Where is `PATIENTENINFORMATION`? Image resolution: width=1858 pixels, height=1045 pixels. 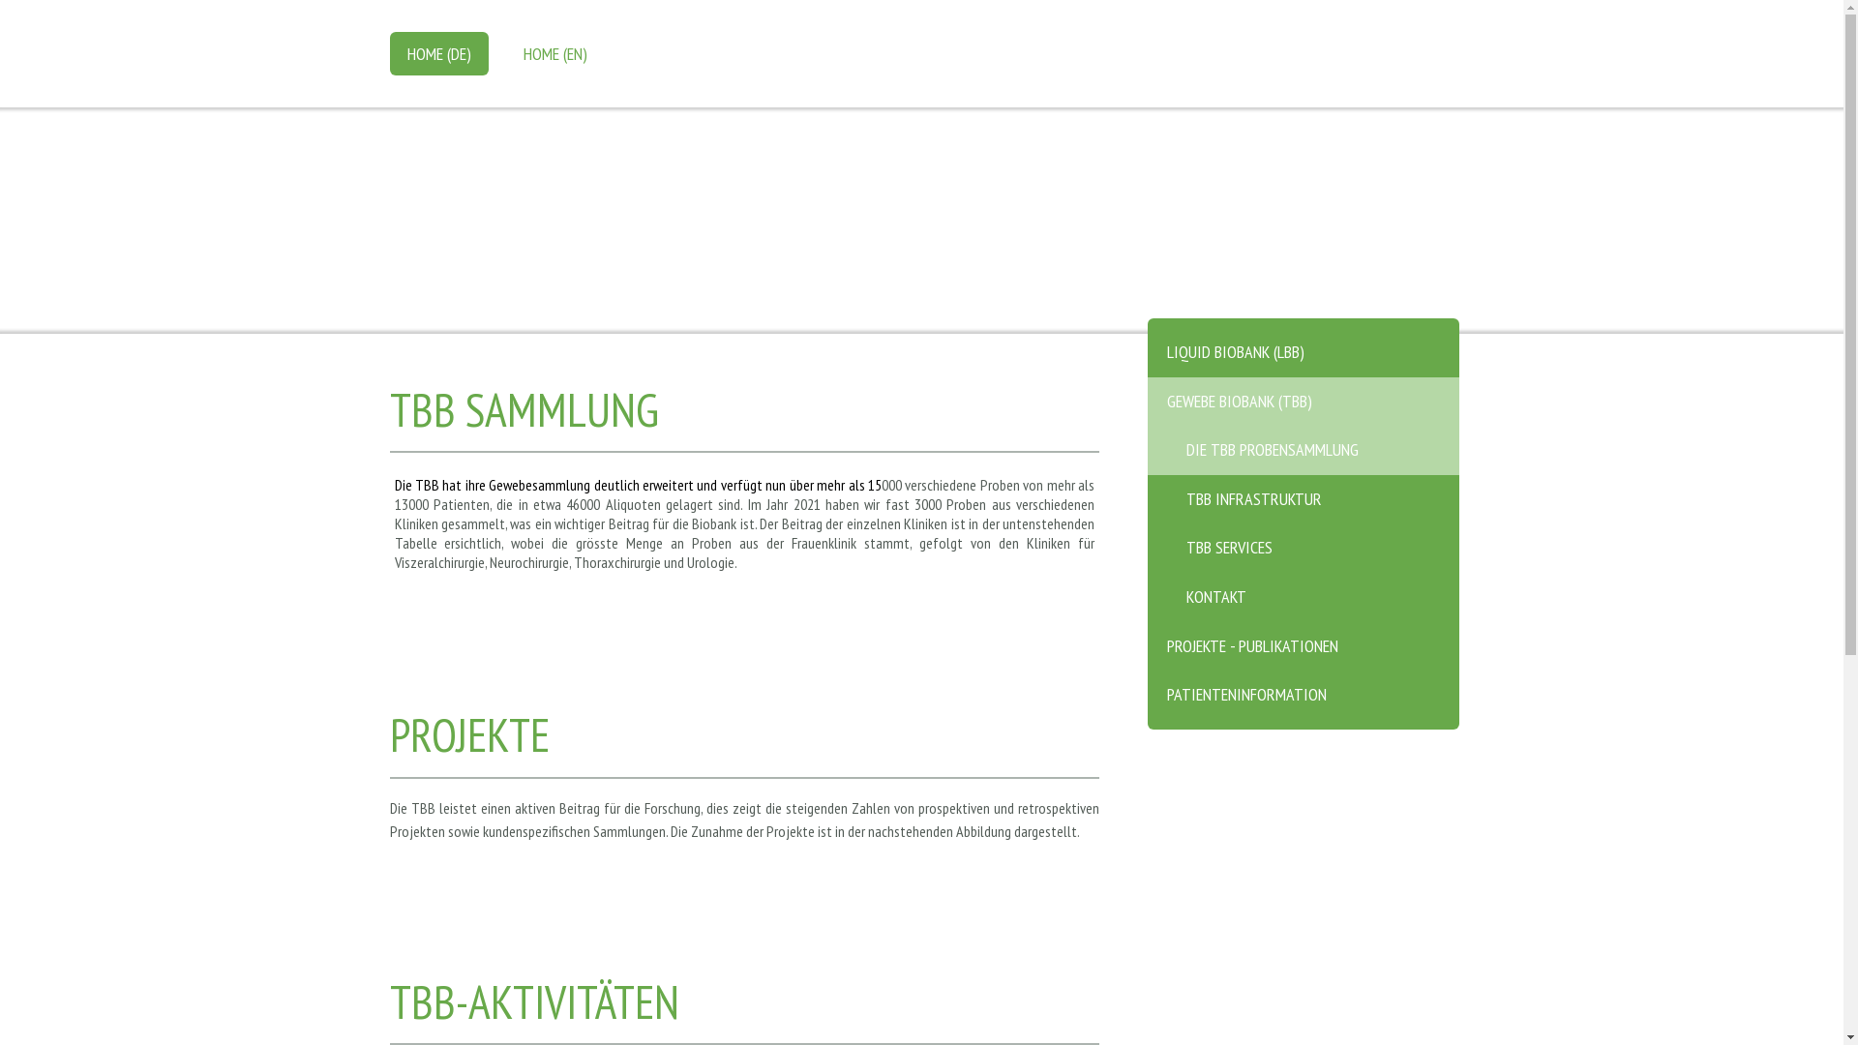
PATIENTENINFORMATION is located at coordinates (1304, 701).